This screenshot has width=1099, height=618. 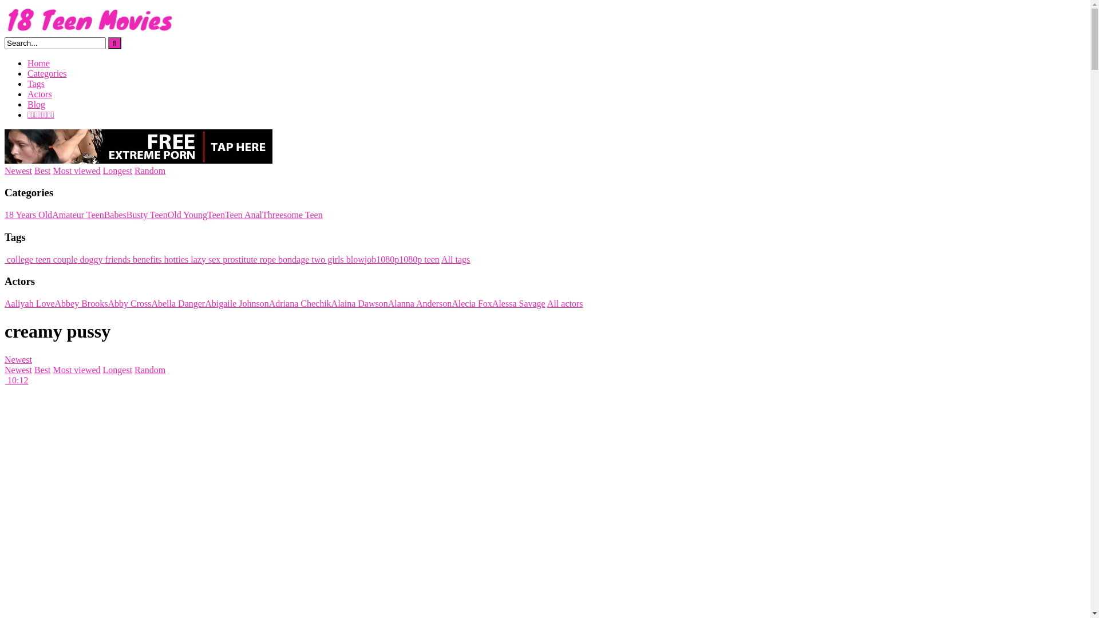 I want to click on  hotties, so click(x=175, y=259).